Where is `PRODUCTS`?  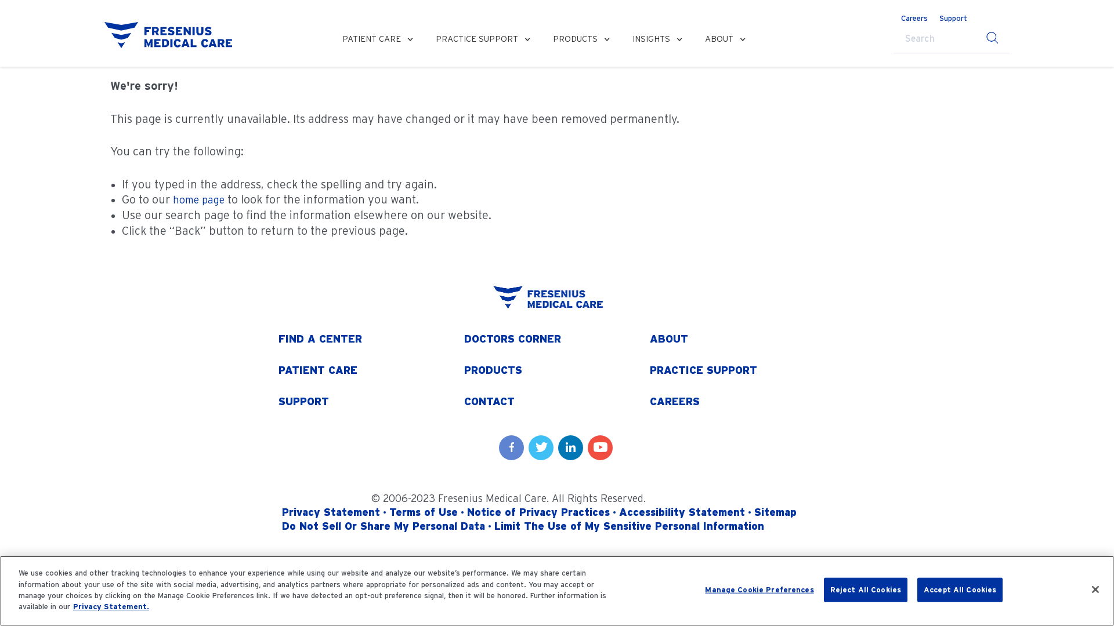 PRODUCTS is located at coordinates (557, 370).